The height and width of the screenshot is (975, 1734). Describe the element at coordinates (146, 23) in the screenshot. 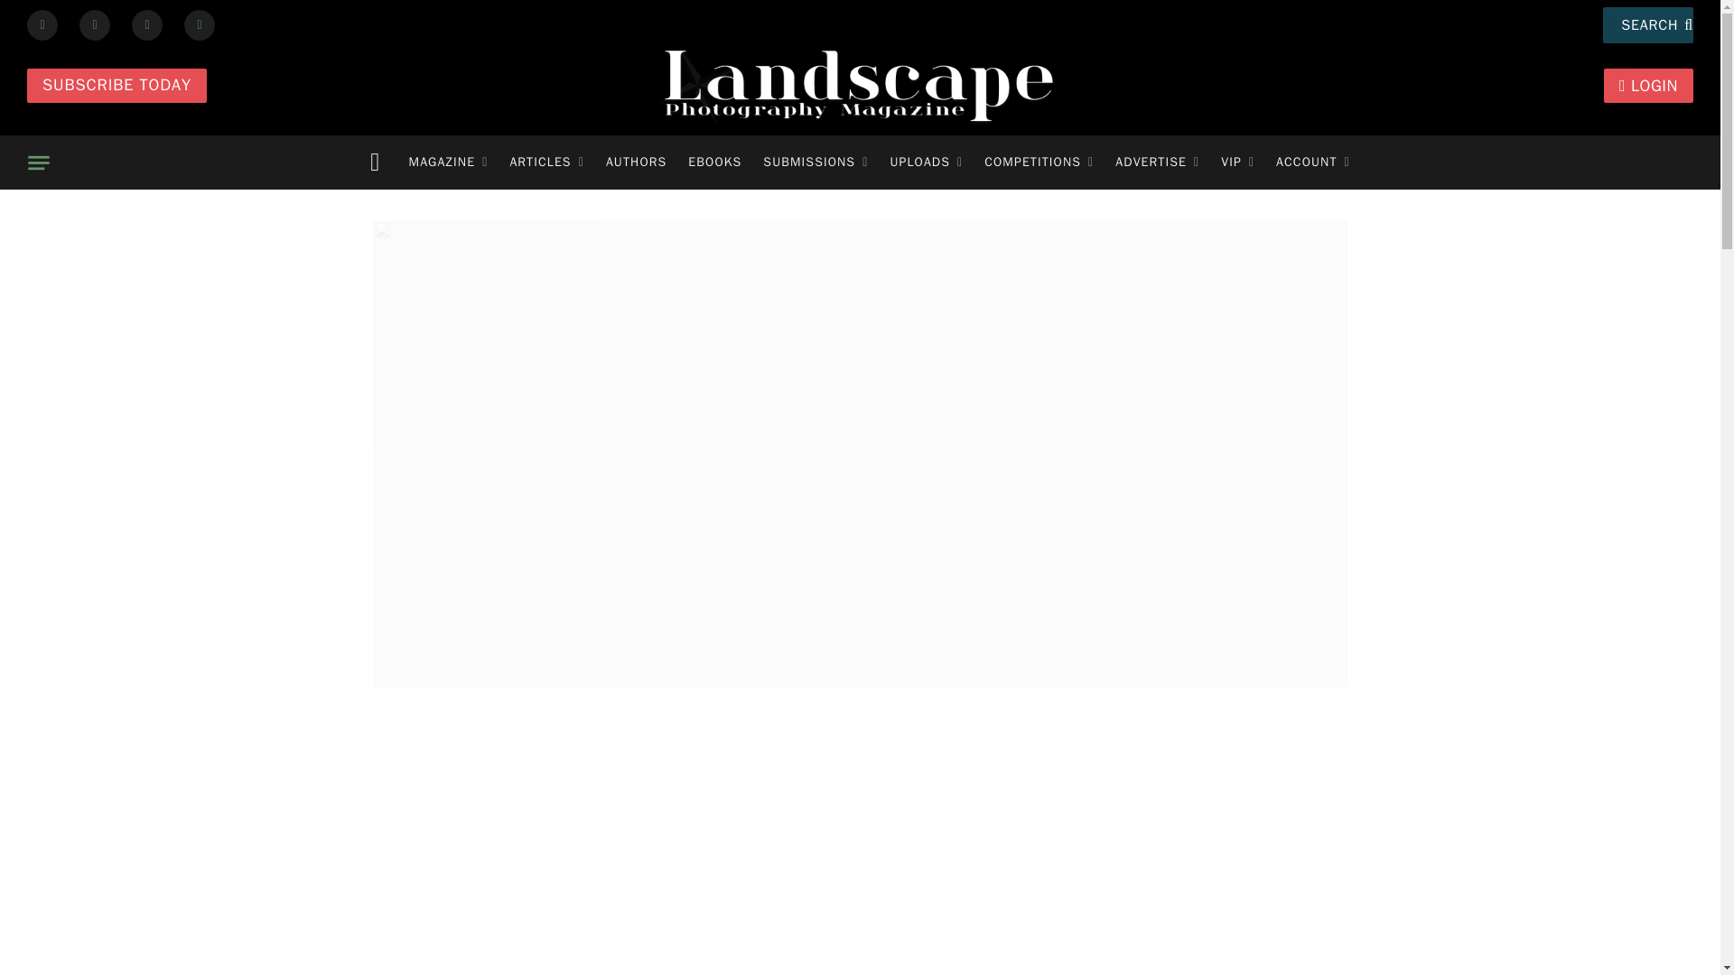

I see `Instagram` at that location.